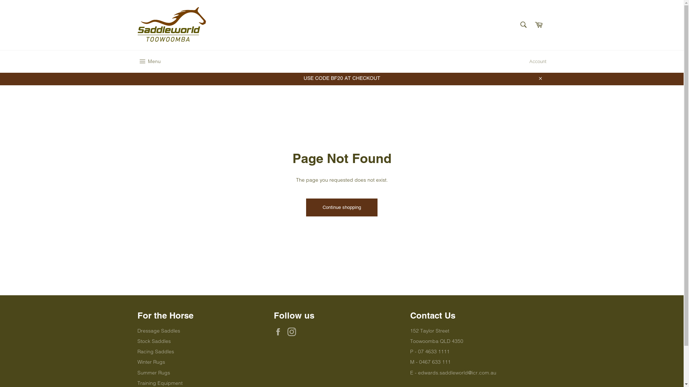  I want to click on Search, so click(523, 25).